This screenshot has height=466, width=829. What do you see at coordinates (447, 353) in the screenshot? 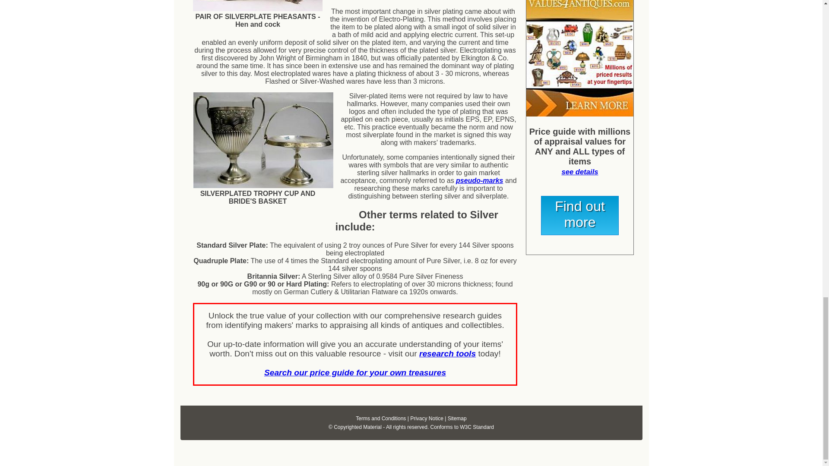
I see `research tools` at bounding box center [447, 353].